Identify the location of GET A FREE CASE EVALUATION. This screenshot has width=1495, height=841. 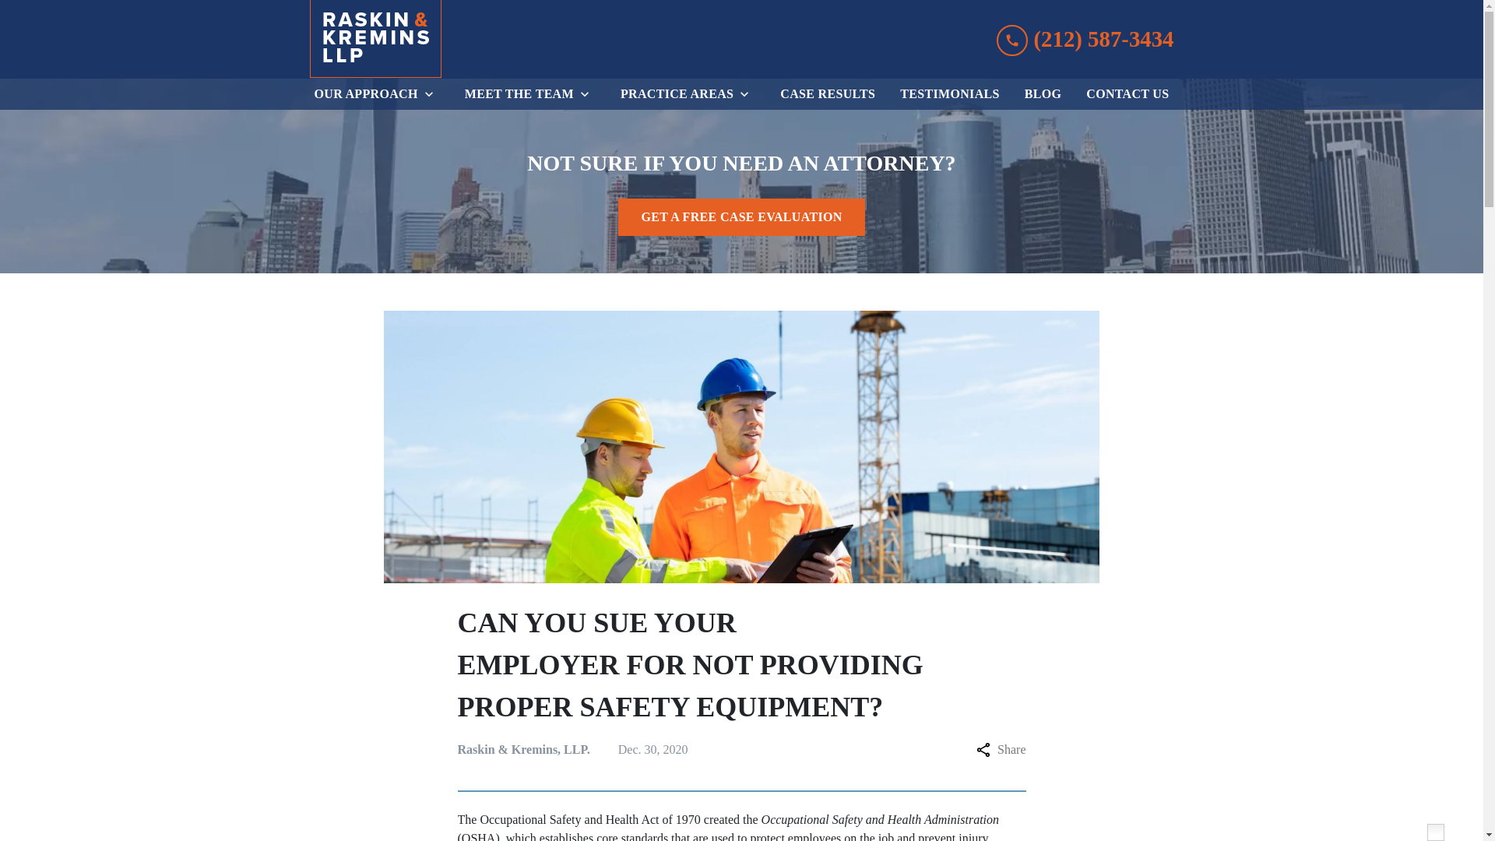
(741, 216).